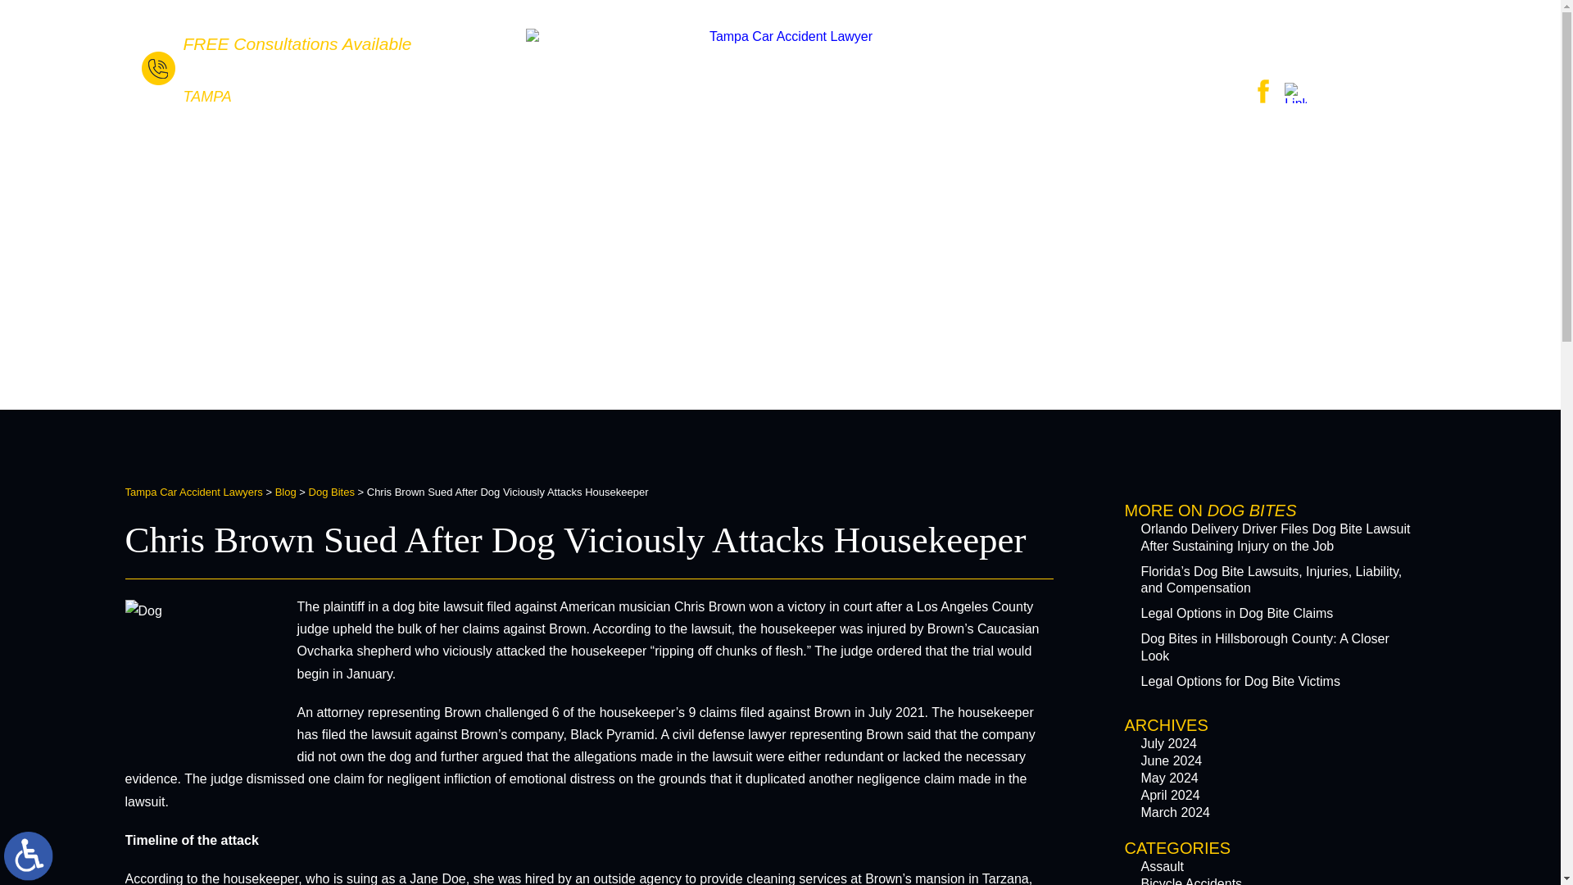  I want to click on 813-217-5715, so click(269, 70).